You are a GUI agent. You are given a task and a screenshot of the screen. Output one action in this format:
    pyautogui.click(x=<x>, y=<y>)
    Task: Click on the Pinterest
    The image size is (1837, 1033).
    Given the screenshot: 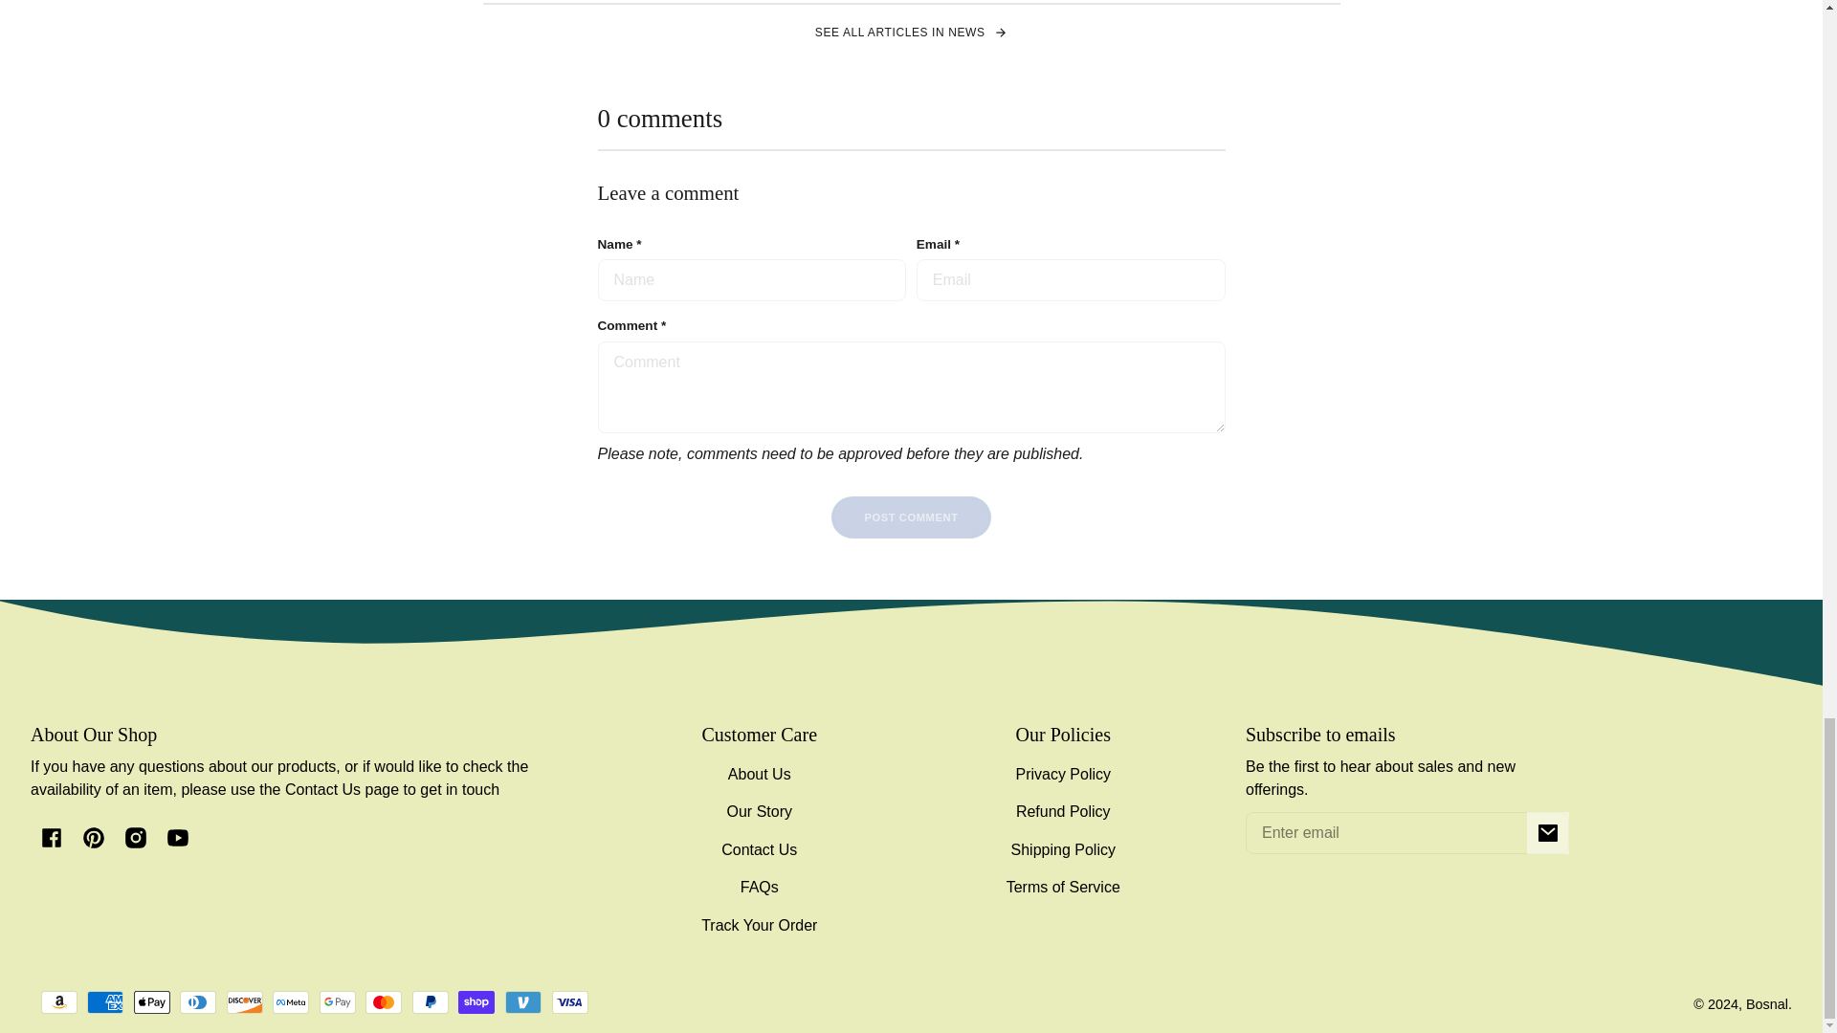 What is the action you would take?
    pyautogui.click(x=94, y=838)
    